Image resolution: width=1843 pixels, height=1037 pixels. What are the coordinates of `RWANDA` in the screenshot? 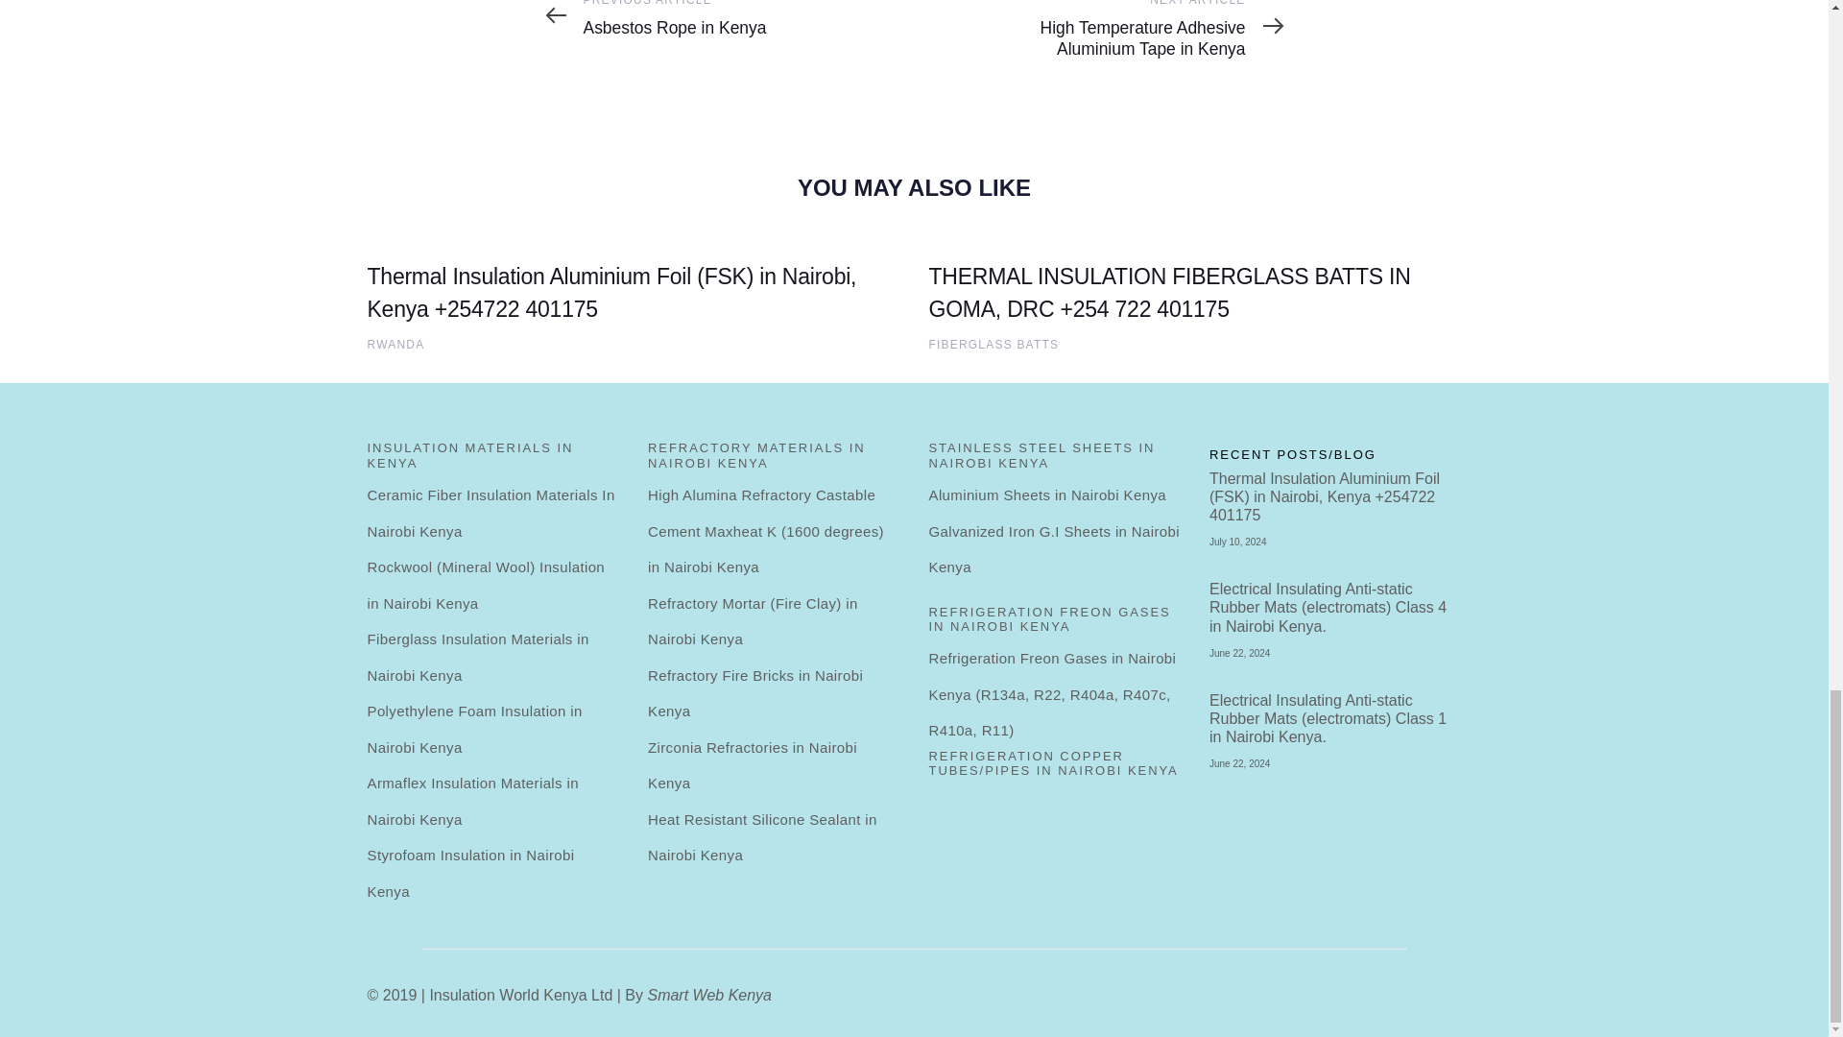 It's located at (1054, 626).